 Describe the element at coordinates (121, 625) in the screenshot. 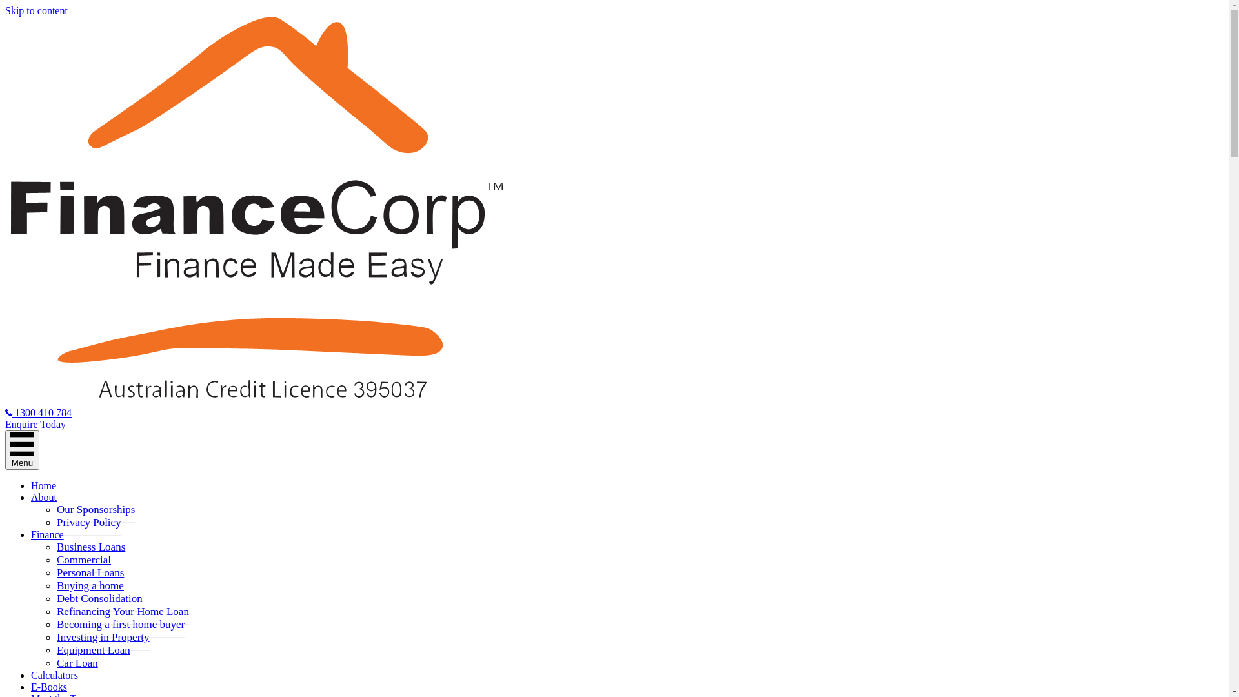

I see `Becoming a first home buyer` at that location.